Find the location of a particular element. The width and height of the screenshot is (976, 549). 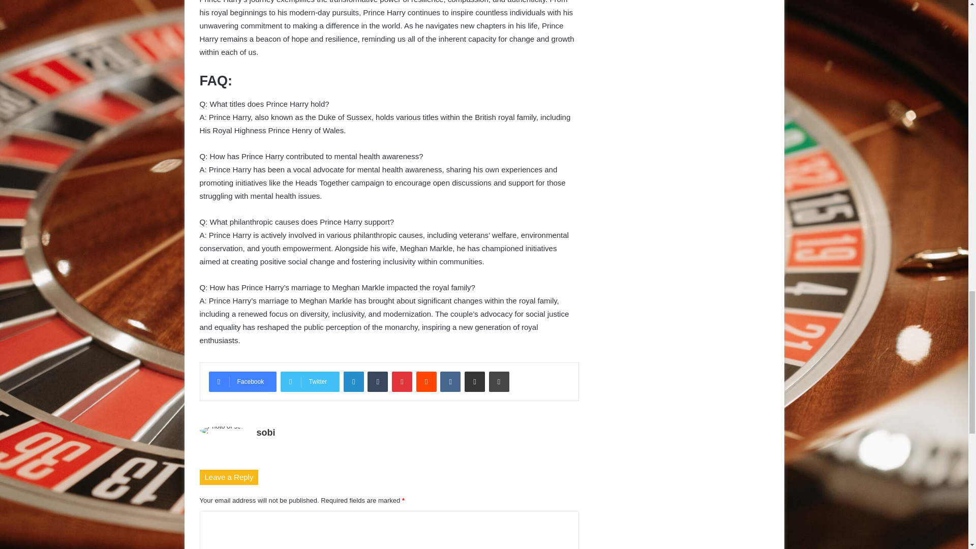

Reddit is located at coordinates (426, 382).